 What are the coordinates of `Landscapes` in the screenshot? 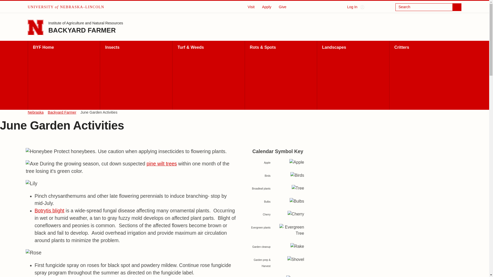 It's located at (353, 75).